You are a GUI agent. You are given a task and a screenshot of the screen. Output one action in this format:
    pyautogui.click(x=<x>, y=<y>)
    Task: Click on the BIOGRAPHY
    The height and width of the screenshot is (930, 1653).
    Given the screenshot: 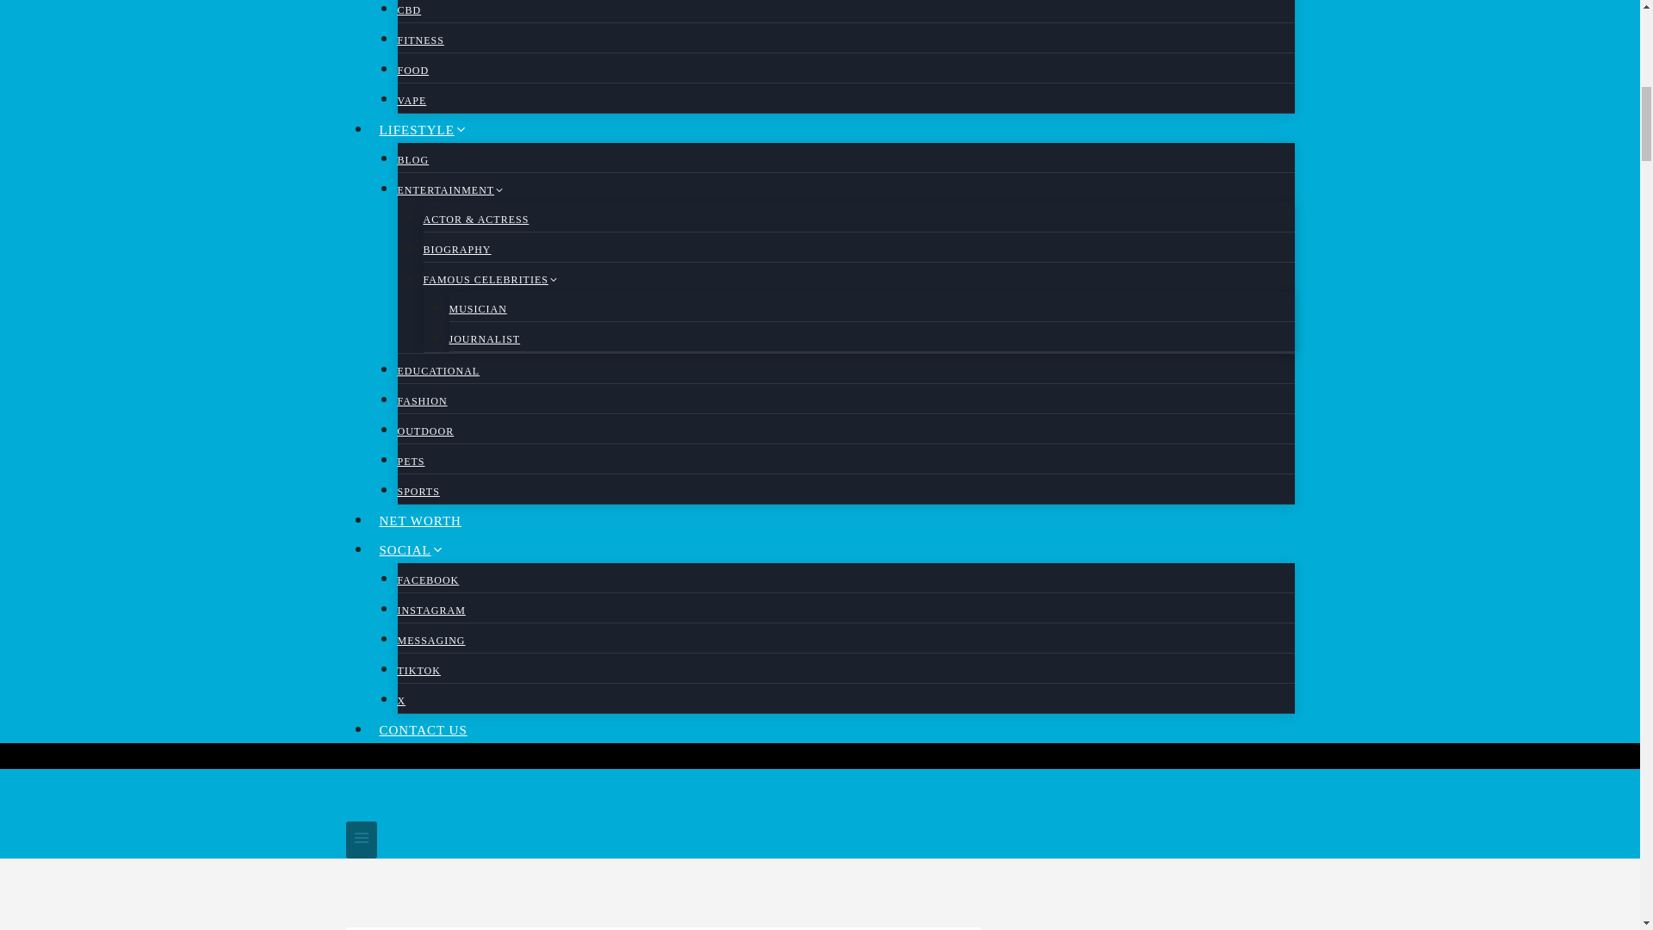 What is the action you would take?
    pyautogui.click(x=456, y=250)
    